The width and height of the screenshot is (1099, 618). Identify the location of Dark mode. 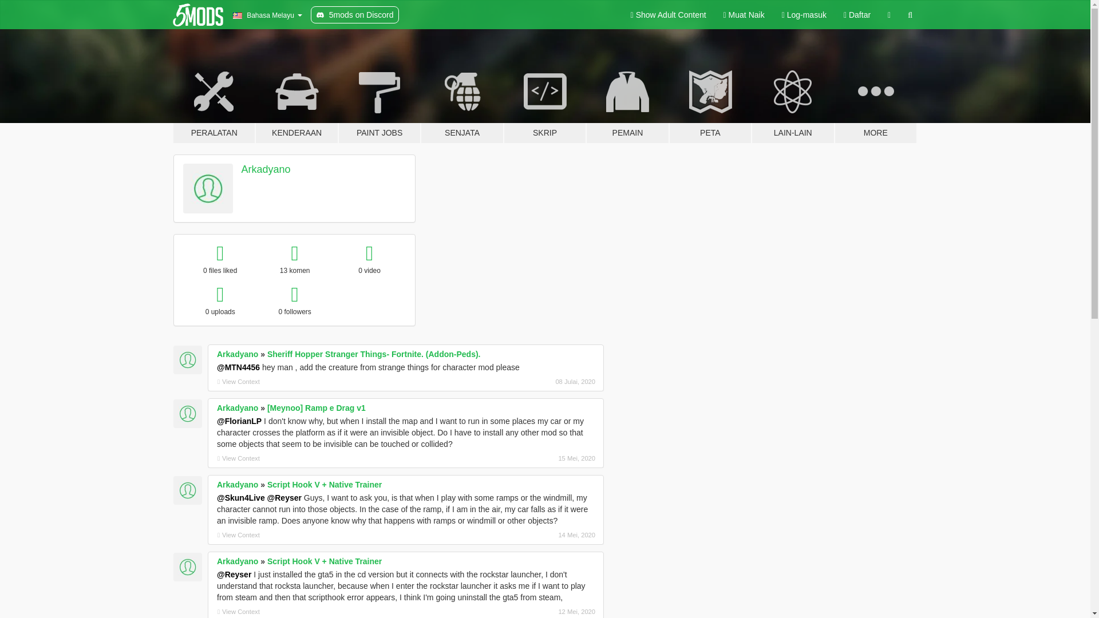
(889, 15).